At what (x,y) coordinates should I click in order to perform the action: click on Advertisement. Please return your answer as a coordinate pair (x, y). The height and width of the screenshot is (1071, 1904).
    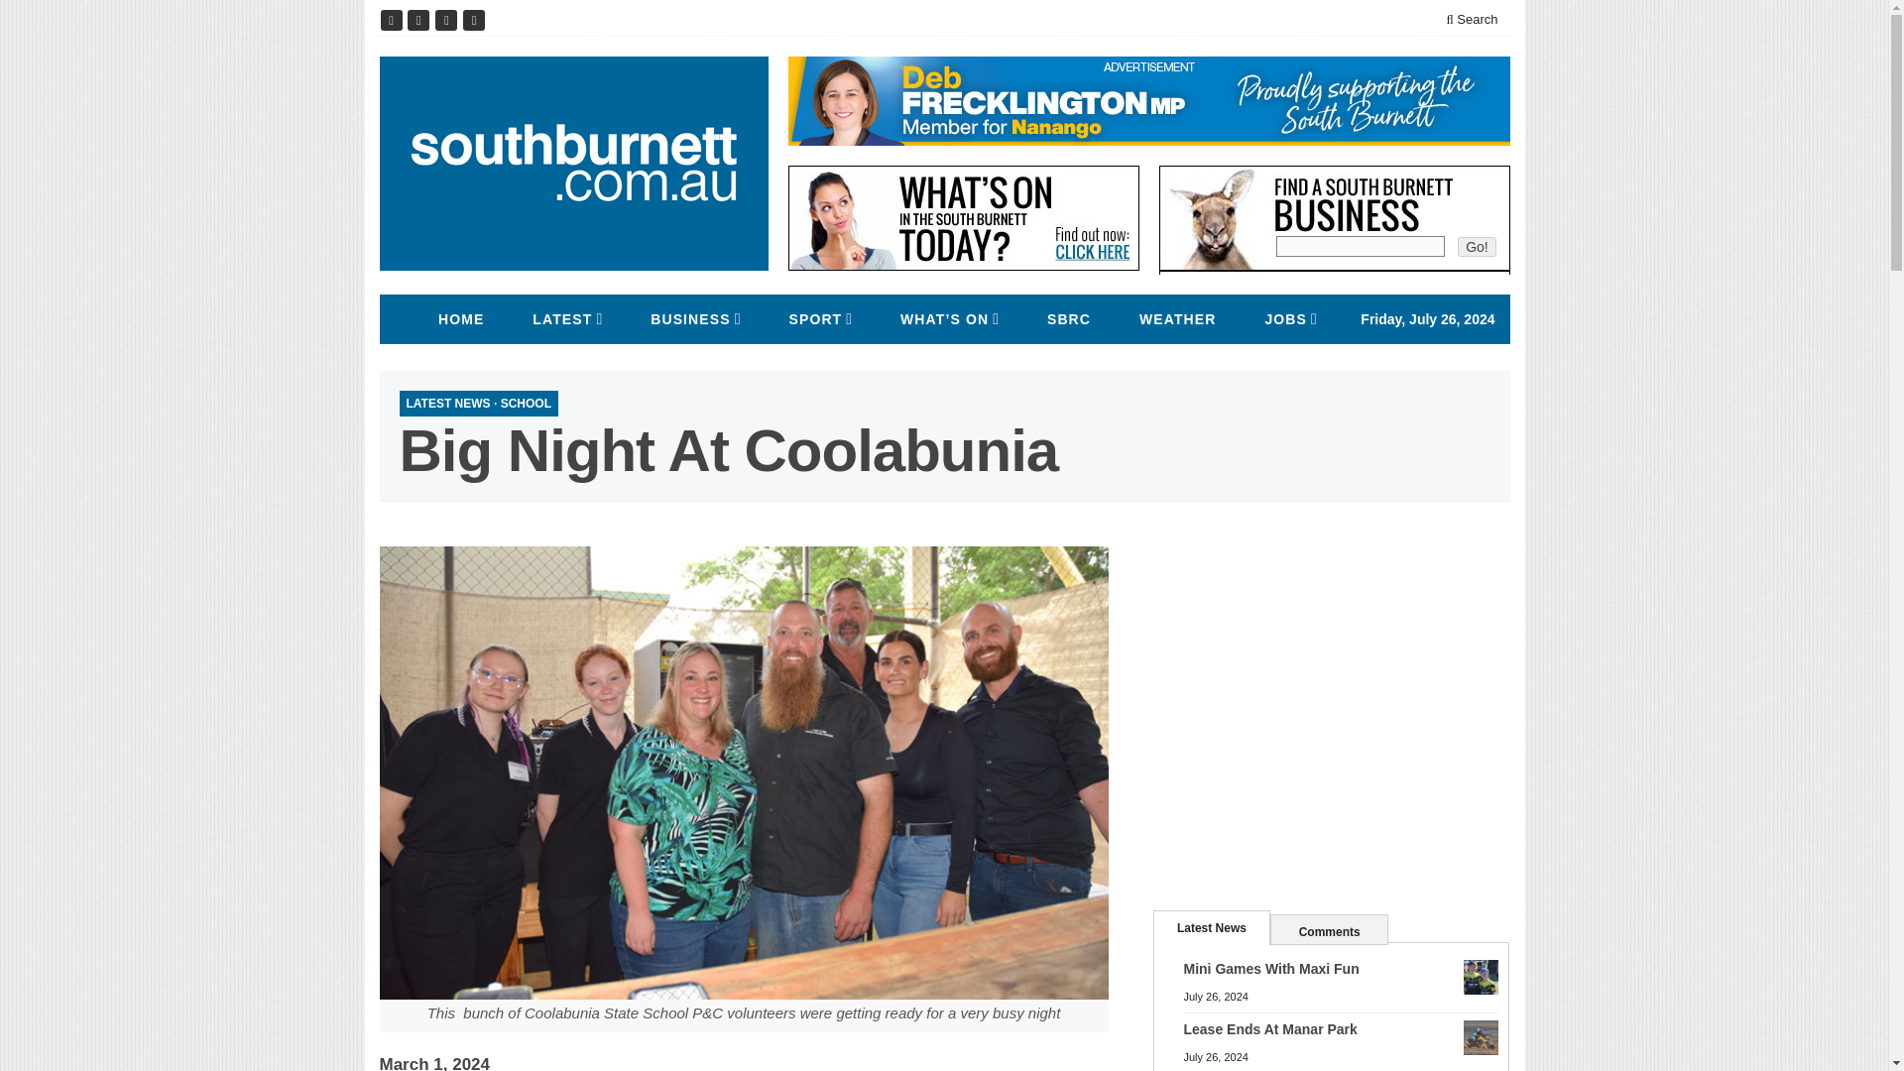
    Looking at the image, I should click on (1331, 705).